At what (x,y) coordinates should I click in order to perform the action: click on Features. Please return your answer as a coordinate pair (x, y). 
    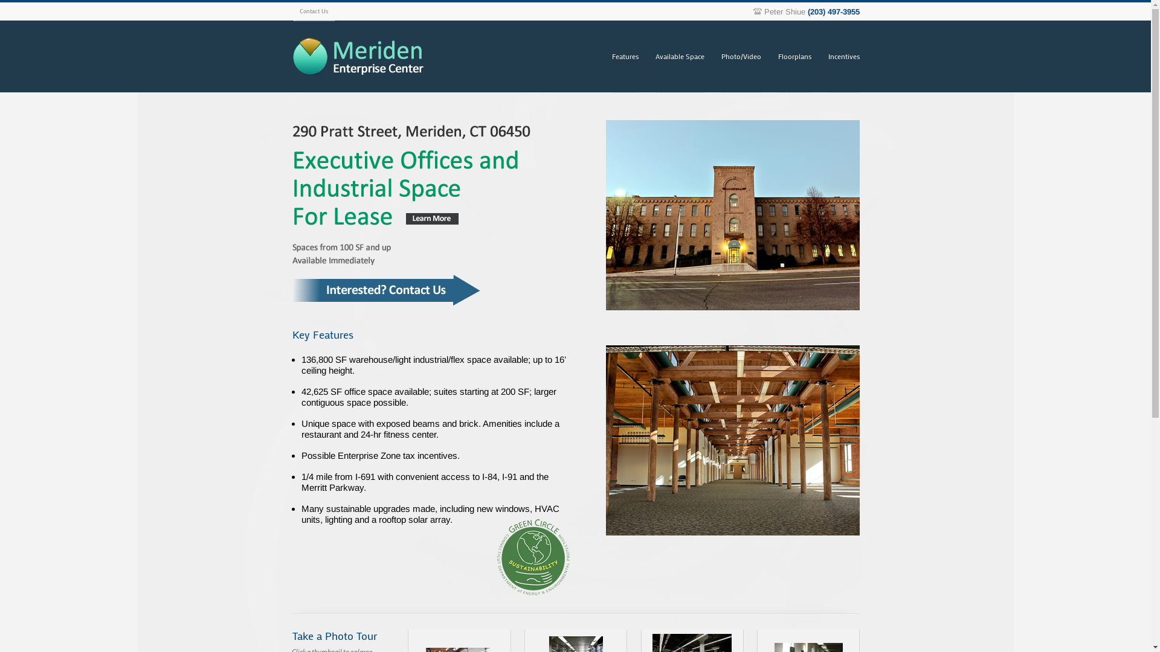
    Looking at the image, I should click on (625, 57).